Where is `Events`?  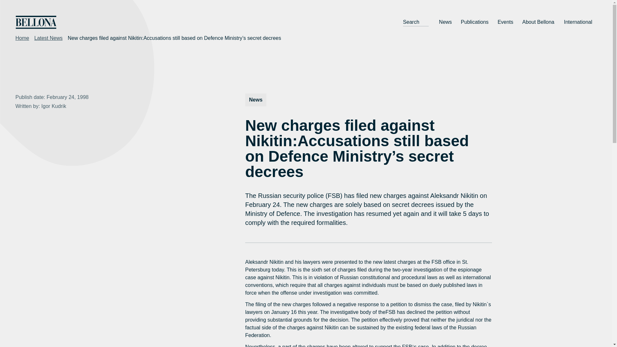
Events is located at coordinates (505, 22).